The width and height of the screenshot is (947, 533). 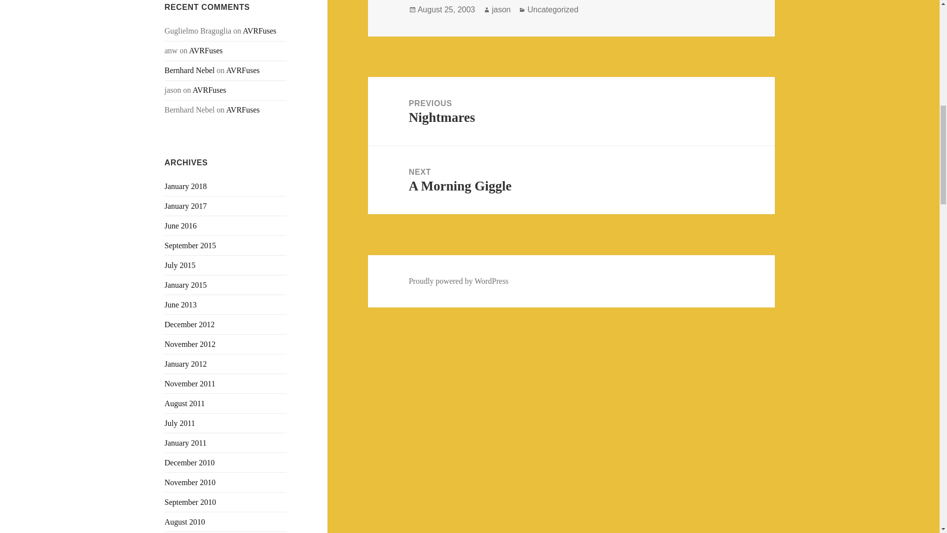 I want to click on June 2013, so click(x=181, y=305).